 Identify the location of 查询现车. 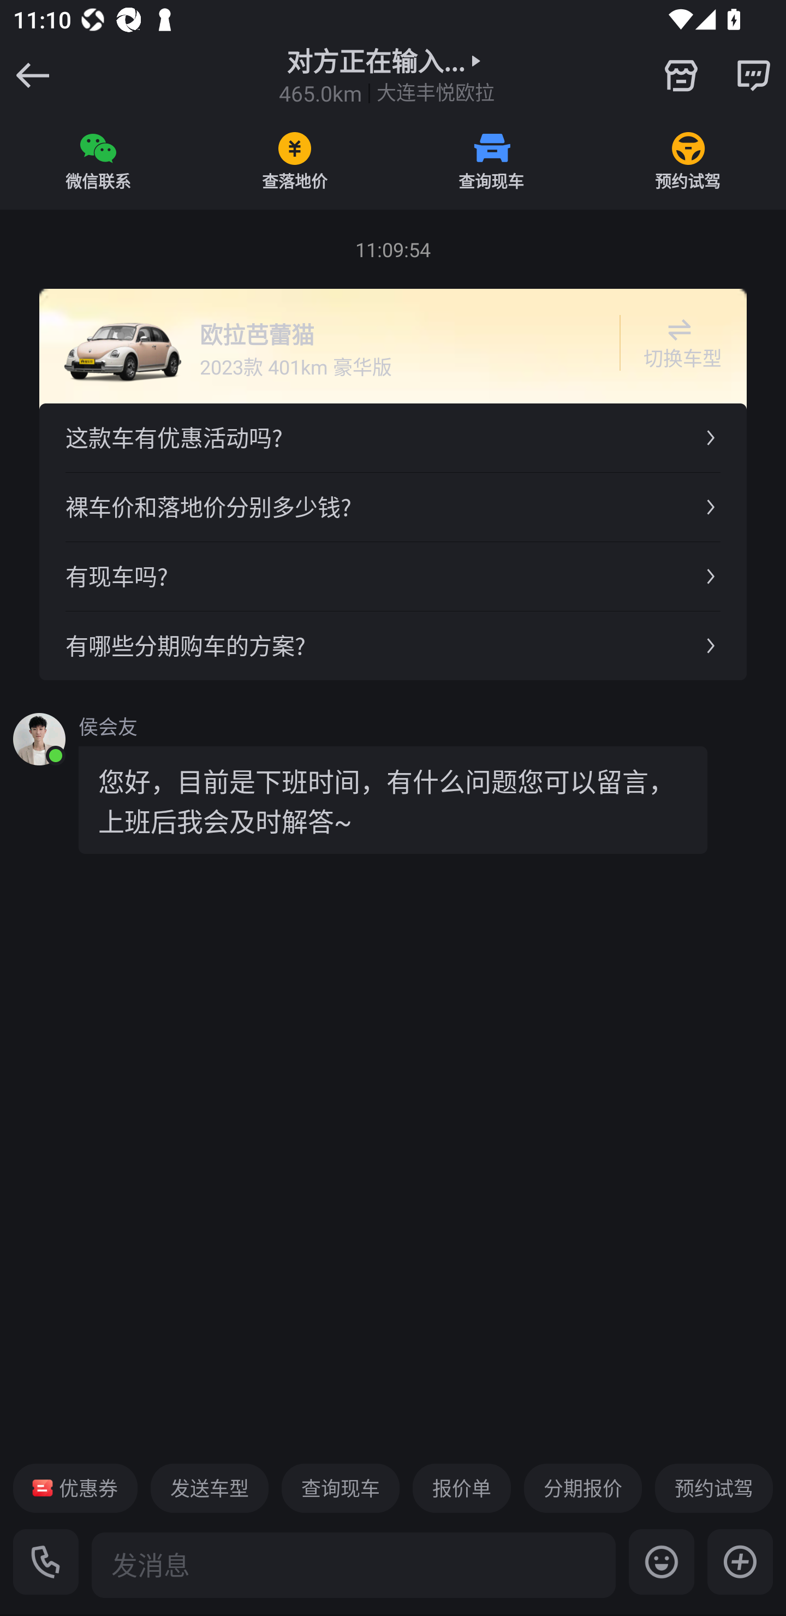
(340, 1488).